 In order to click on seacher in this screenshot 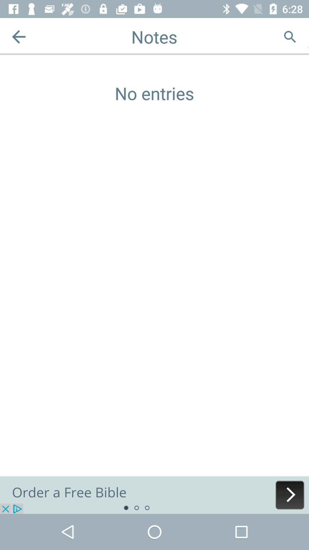, I will do `click(290, 37)`.